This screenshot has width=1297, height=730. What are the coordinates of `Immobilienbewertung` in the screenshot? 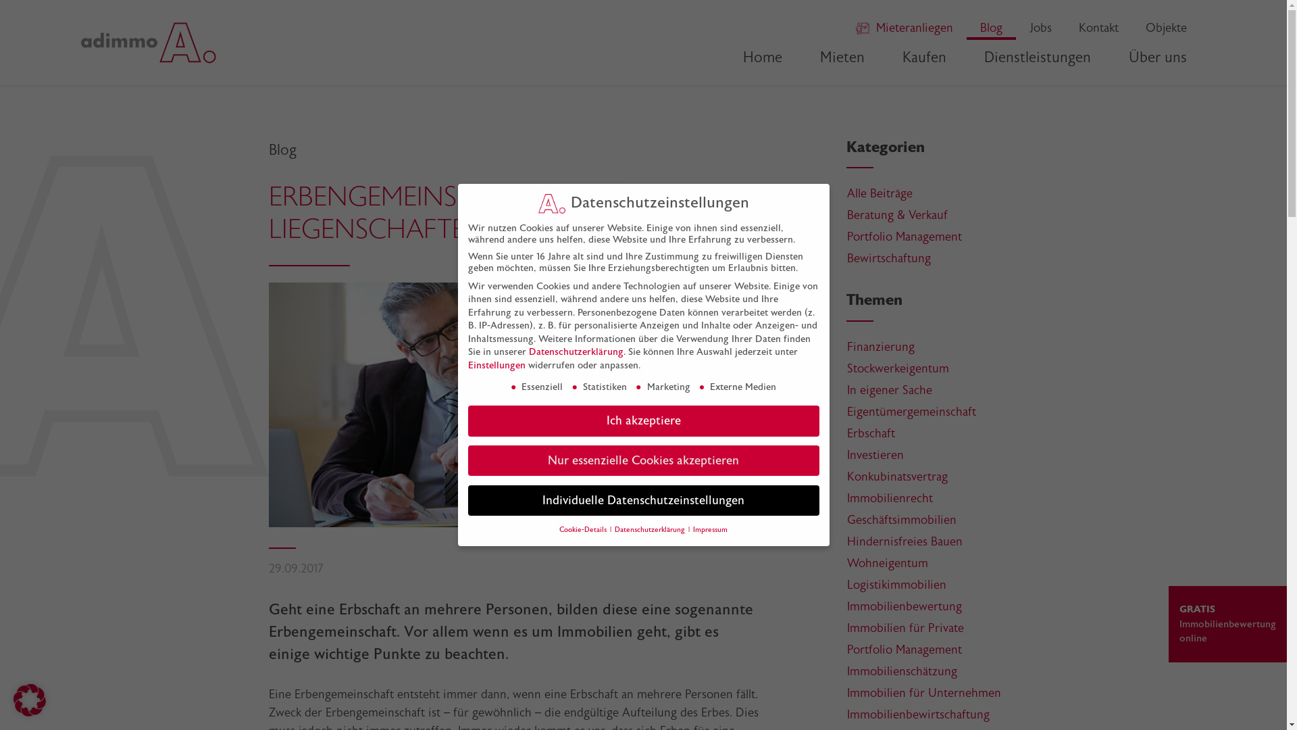 It's located at (905, 606).